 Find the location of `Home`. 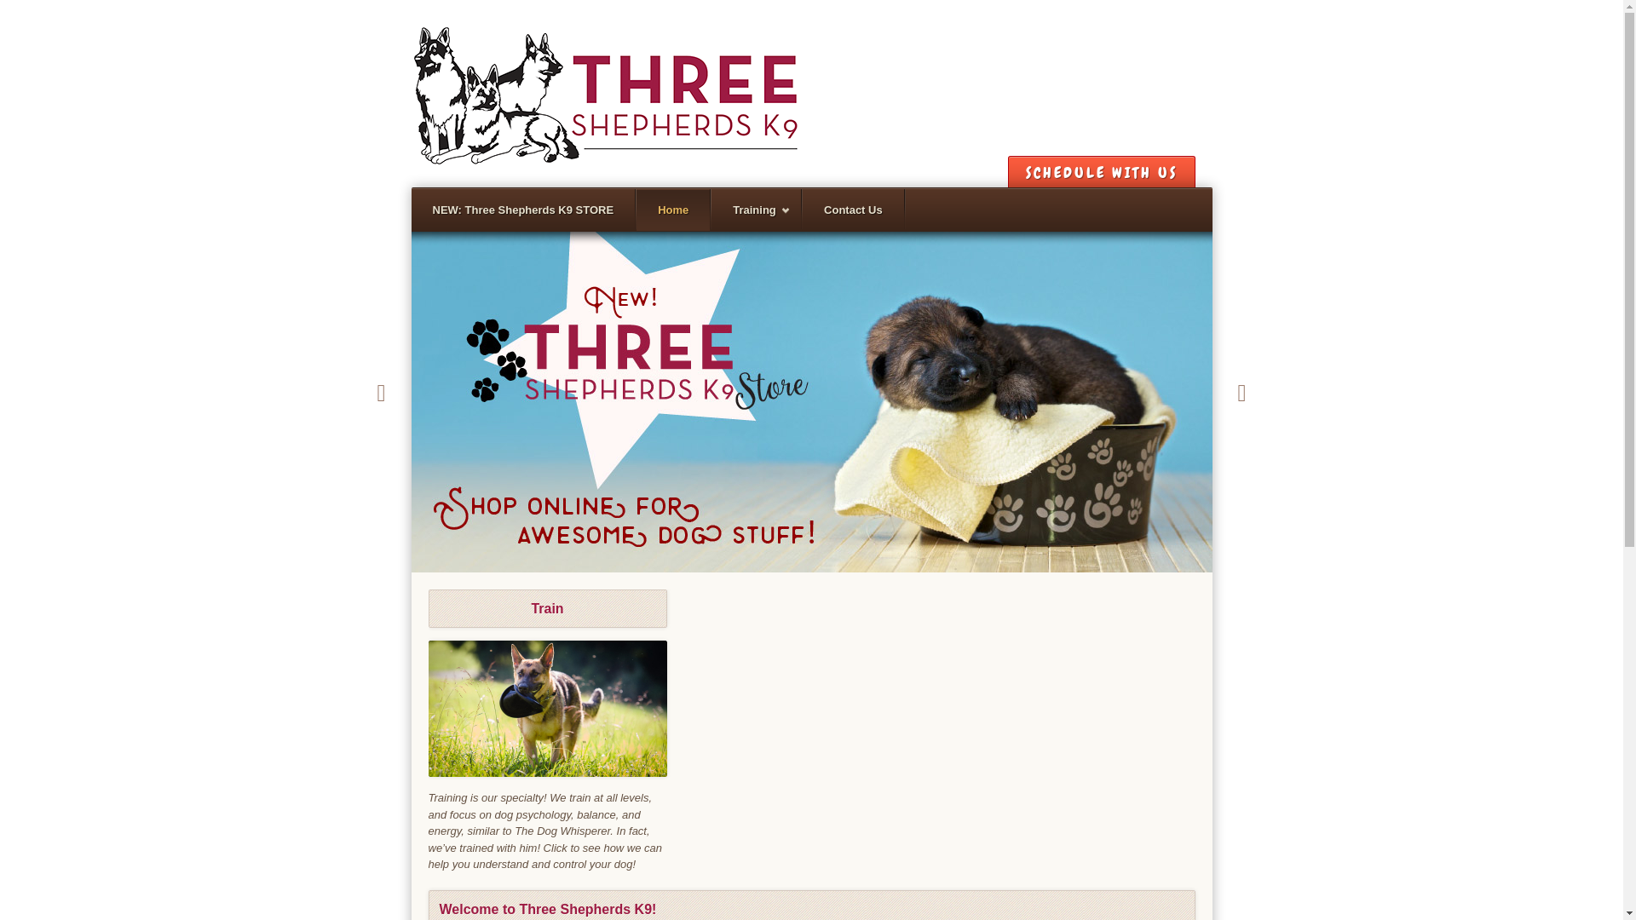

Home is located at coordinates (673, 210).